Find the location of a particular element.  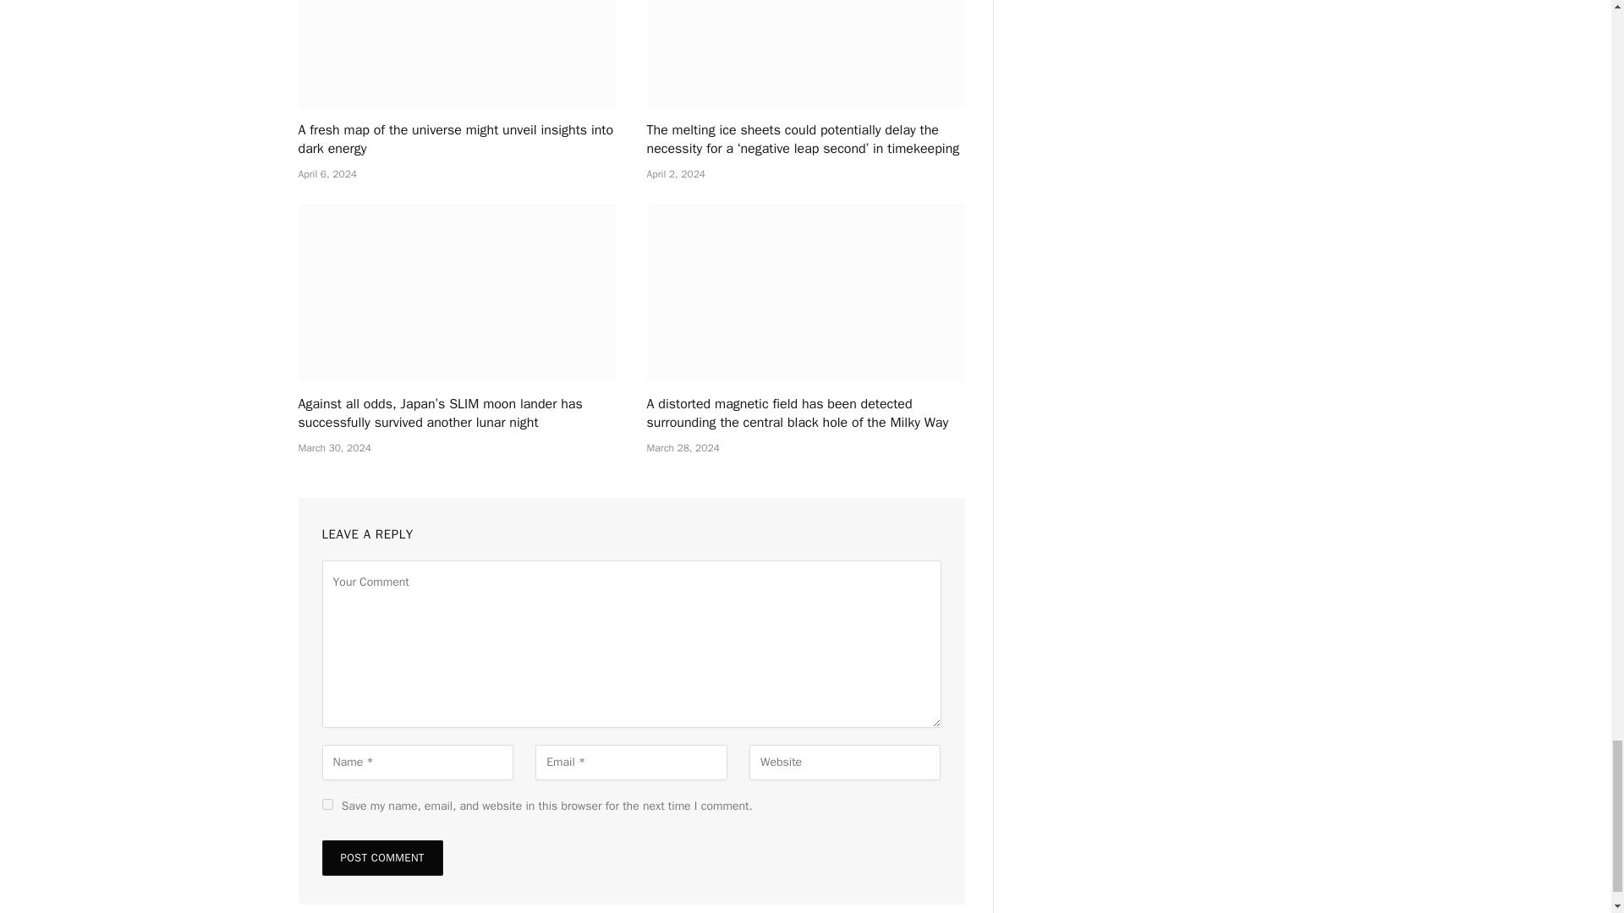

yes is located at coordinates (326, 804).